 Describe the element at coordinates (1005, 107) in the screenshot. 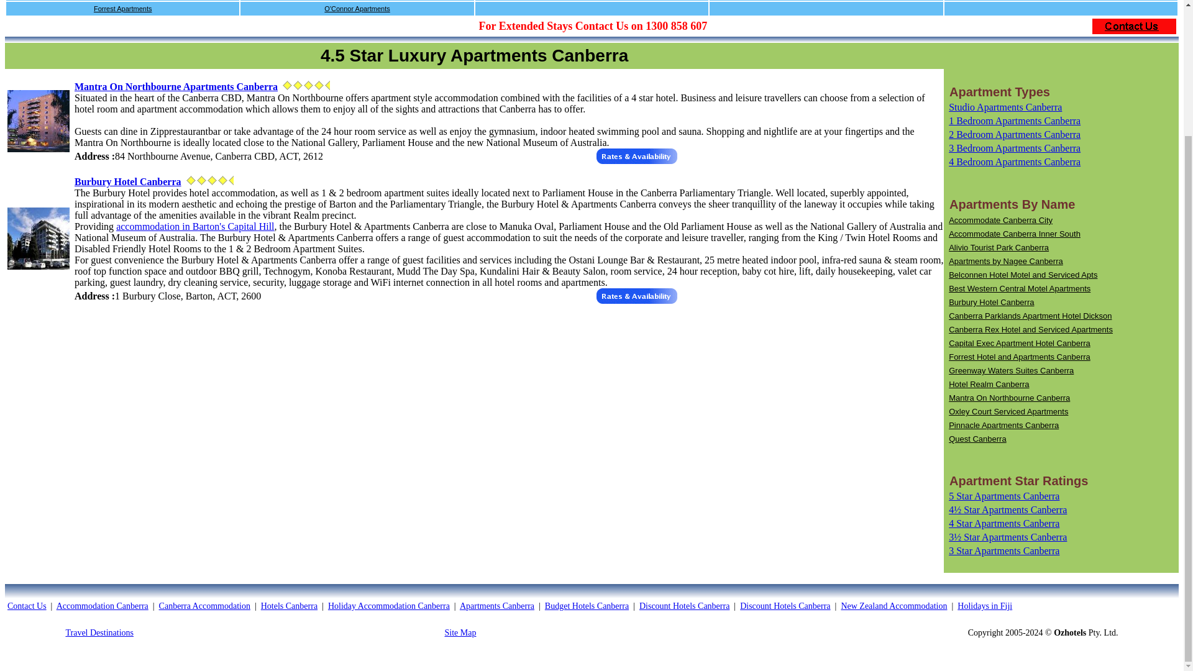

I see `Studio Apartments Canberra` at that location.